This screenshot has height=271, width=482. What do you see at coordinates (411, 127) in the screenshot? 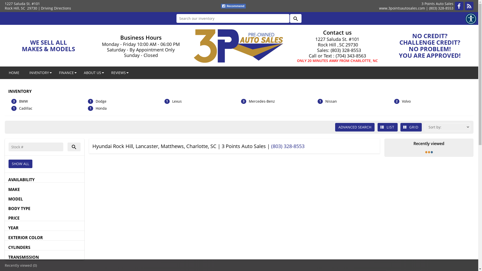
I see `GRID` at bounding box center [411, 127].